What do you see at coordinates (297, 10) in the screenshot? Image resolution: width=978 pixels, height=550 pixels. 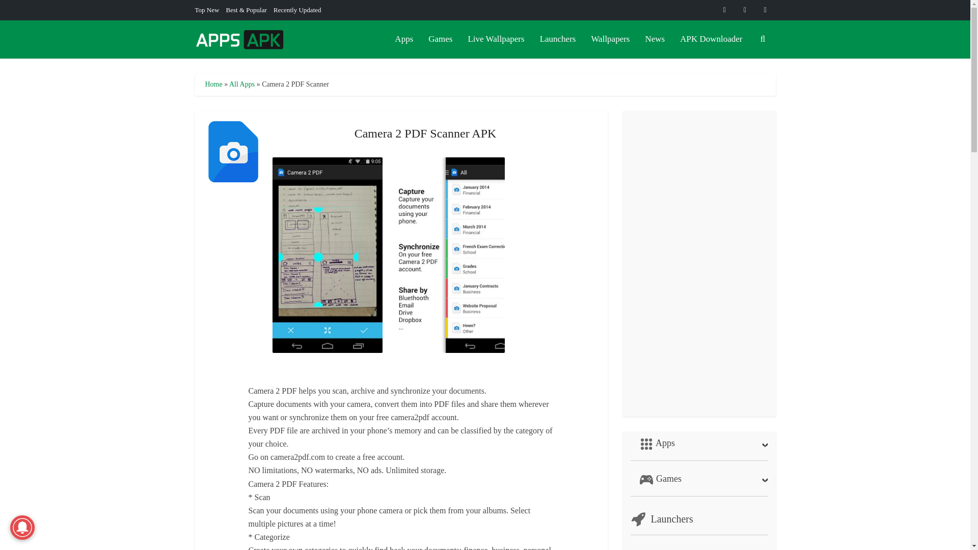 I see `Recently Updated` at bounding box center [297, 10].